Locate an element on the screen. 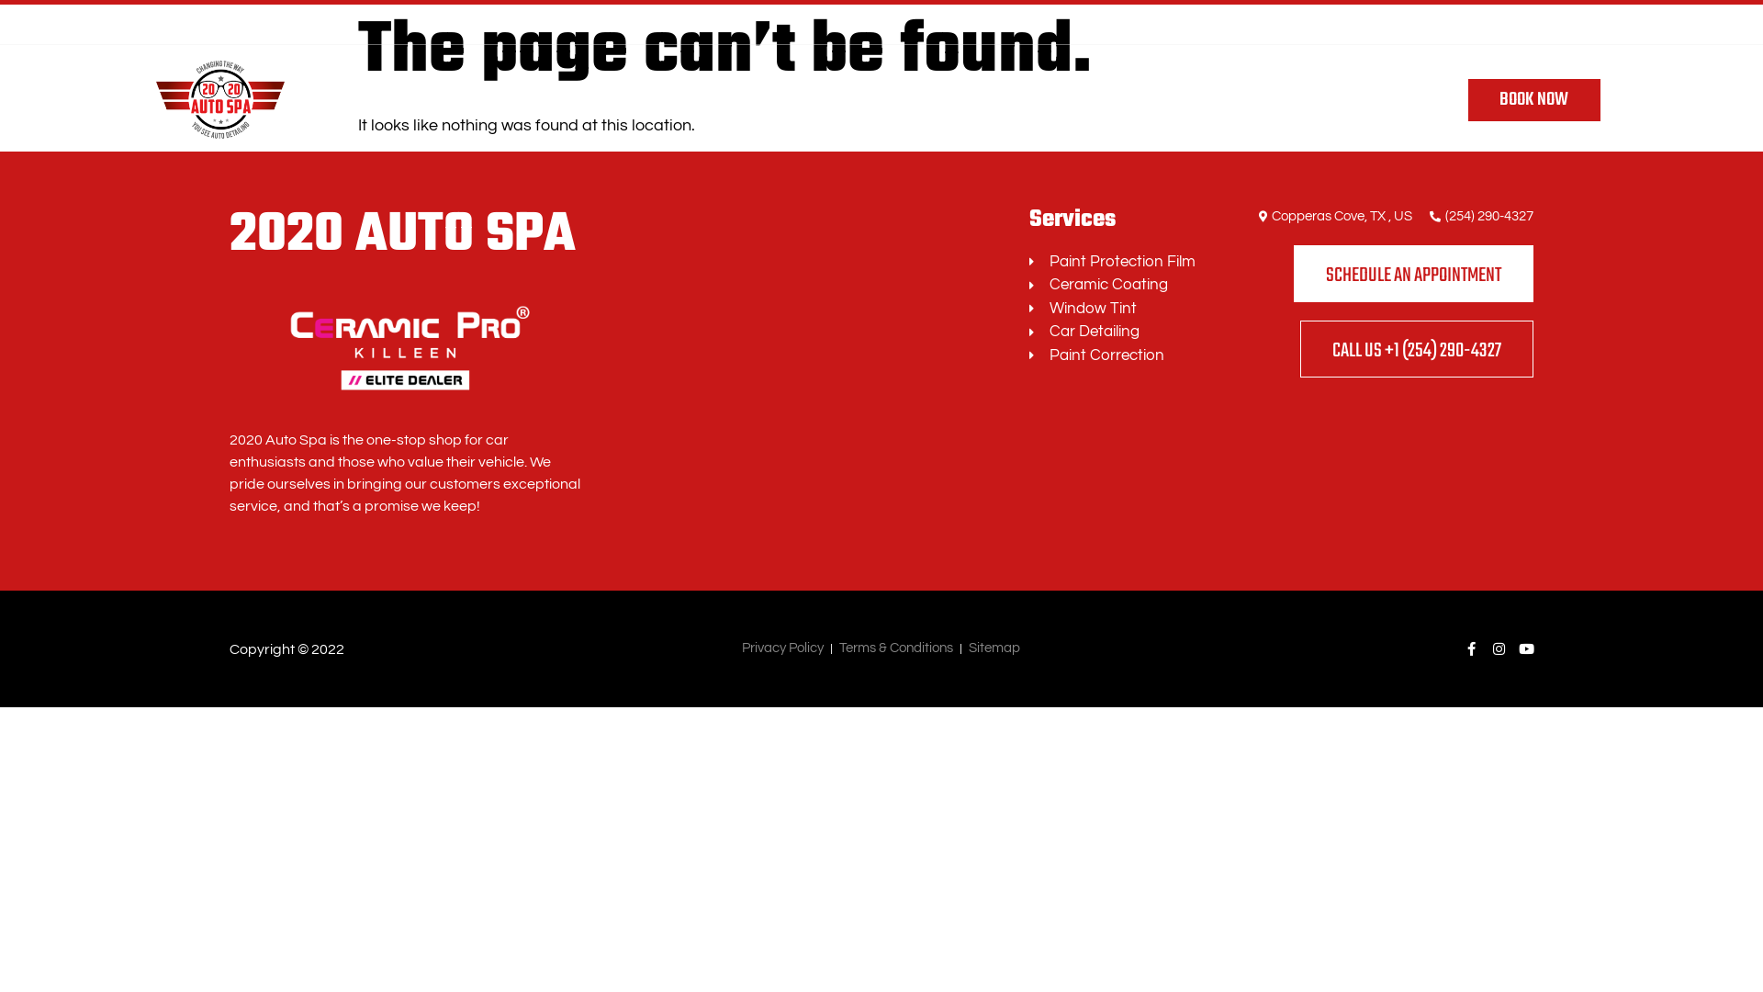 The height and width of the screenshot is (992, 1763). Window Tint is located at coordinates (1119, 310).